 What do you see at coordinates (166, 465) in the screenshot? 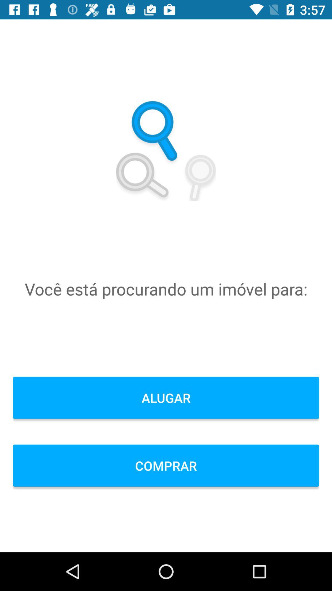
I see `jump to comprar icon` at bounding box center [166, 465].